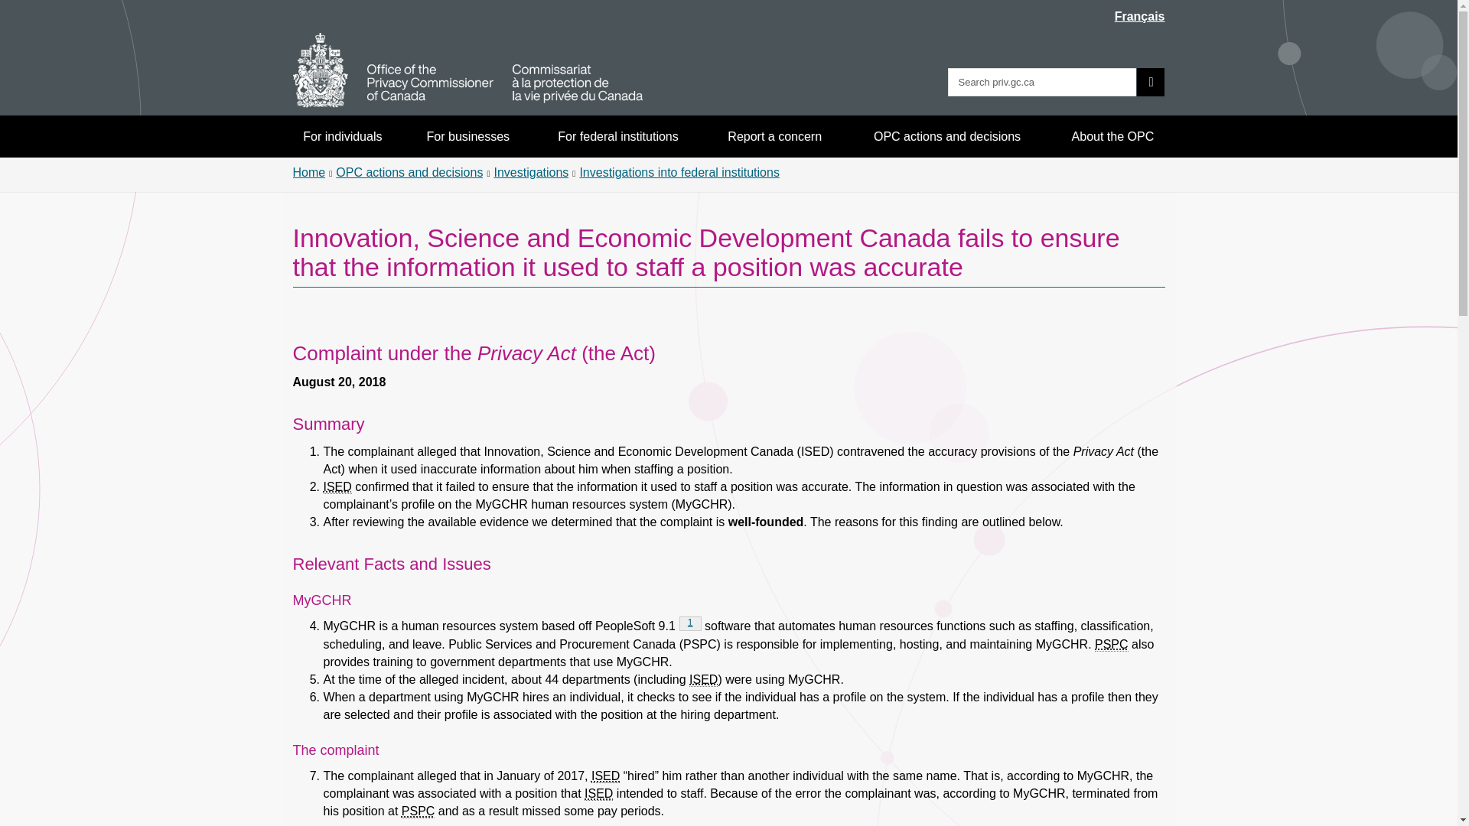 The width and height of the screenshot is (1469, 826). Describe the element at coordinates (409, 173) in the screenshot. I see `Office of the Privacy Commissioner of Canada` at that location.